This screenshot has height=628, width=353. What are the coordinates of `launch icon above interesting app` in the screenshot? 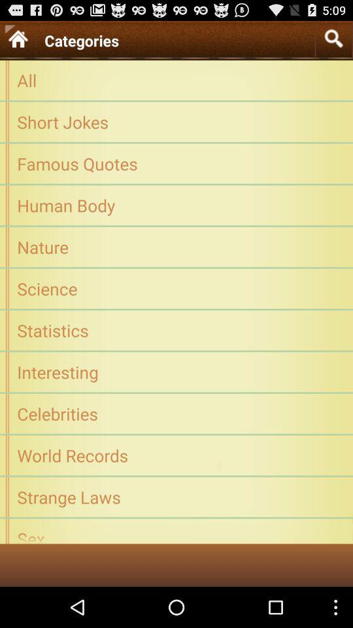 It's located at (176, 330).